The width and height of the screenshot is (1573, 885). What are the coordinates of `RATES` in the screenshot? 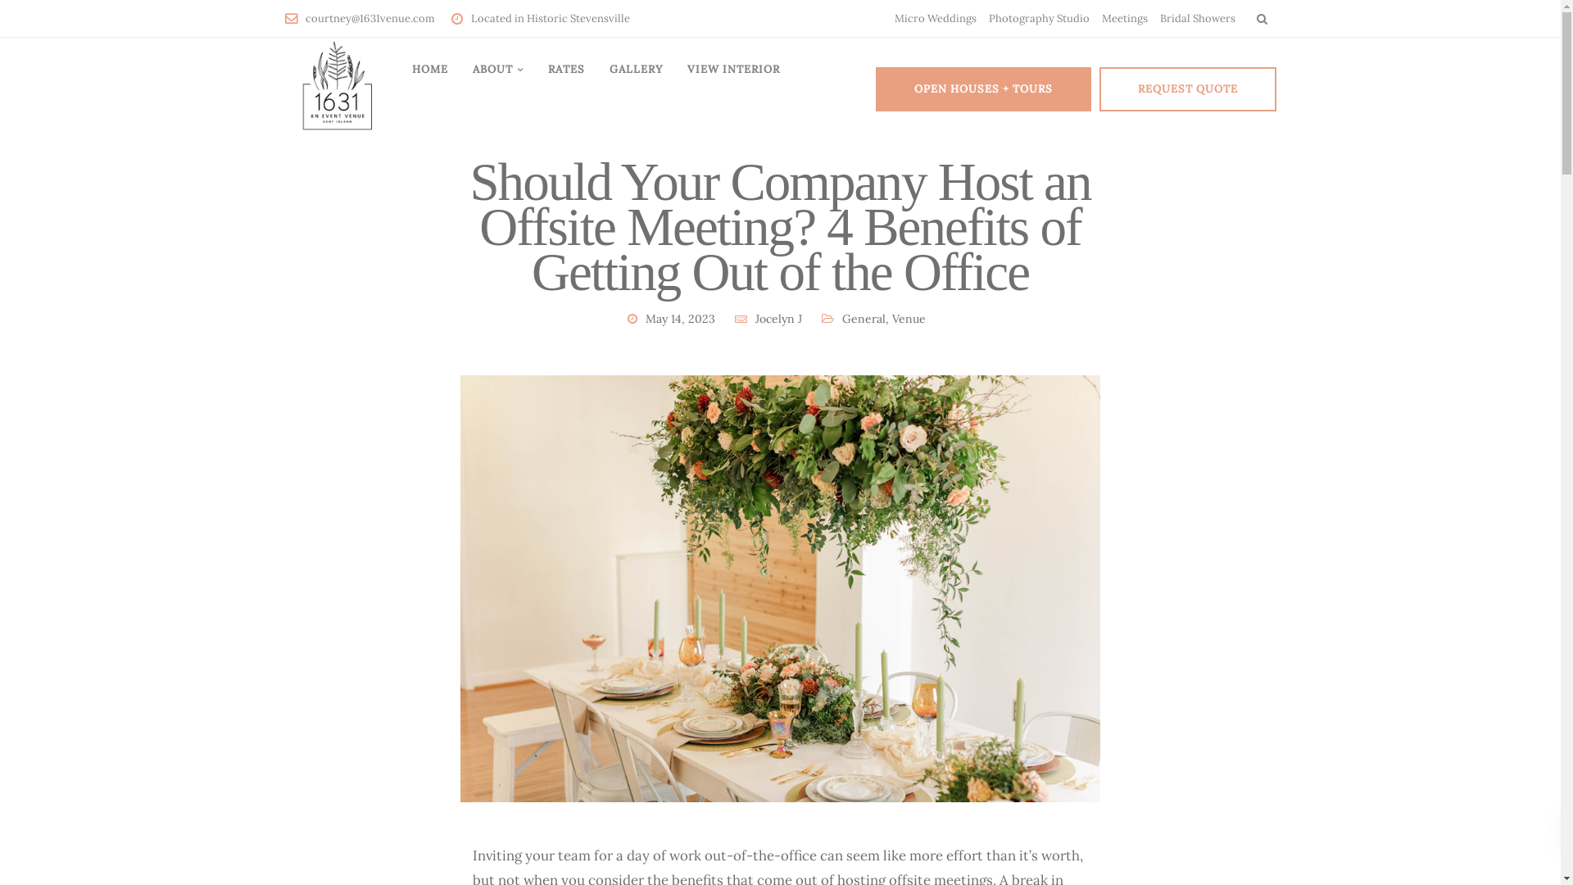 It's located at (567, 69).